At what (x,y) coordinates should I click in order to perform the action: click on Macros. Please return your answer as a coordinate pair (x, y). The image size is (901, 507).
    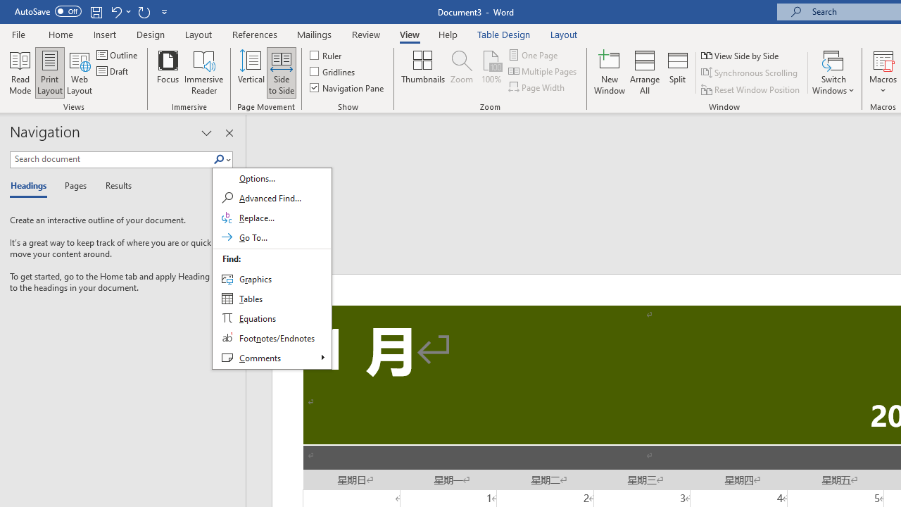
    Looking at the image, I should click on (883, 72).